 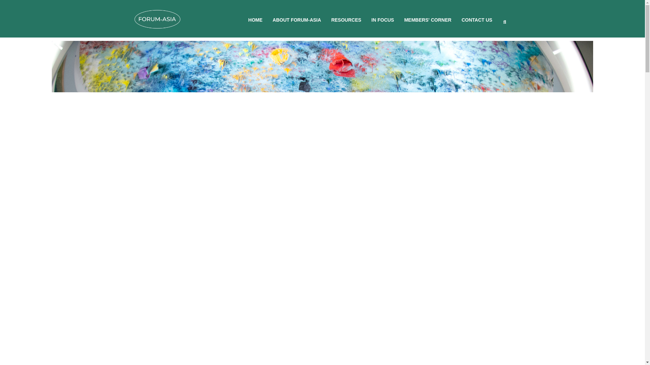 What do you see at coordinates (297, 20) in the screenshot?
I see `ABOUT FORUM-ASIA` at bounding box center [297, 20].